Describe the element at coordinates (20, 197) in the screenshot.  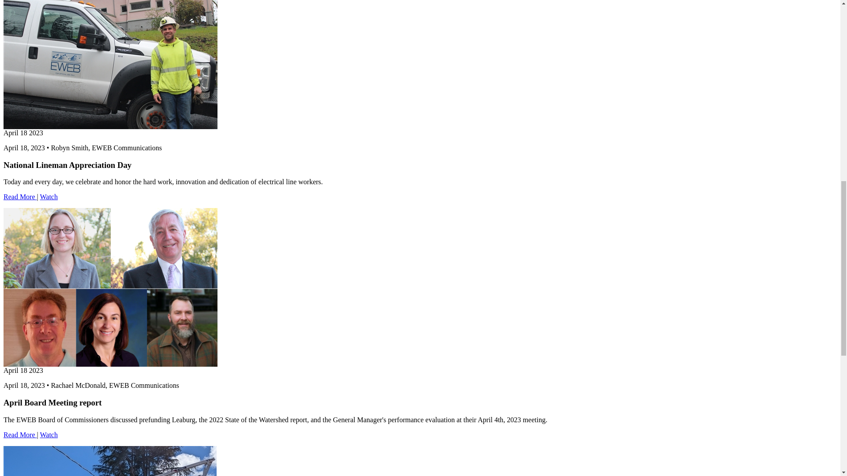
I see `National Lineman Appreciation Day` at that location.